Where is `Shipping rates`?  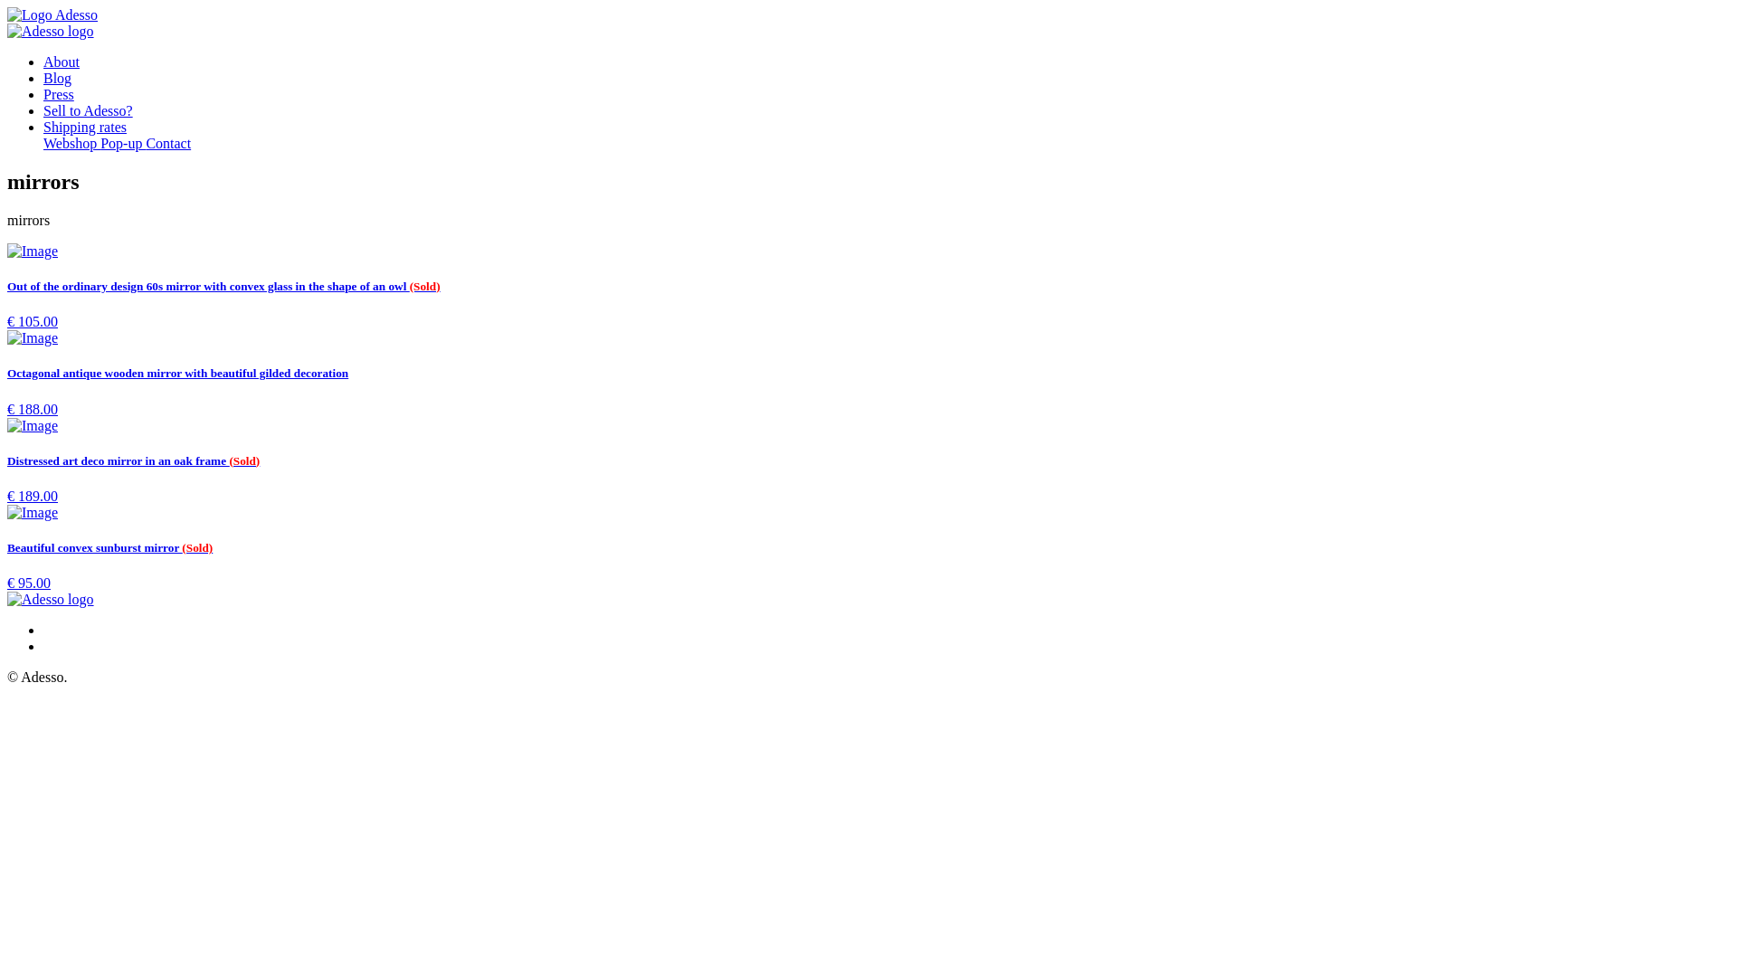
Shipping rates is located at coordinates (85, 127).